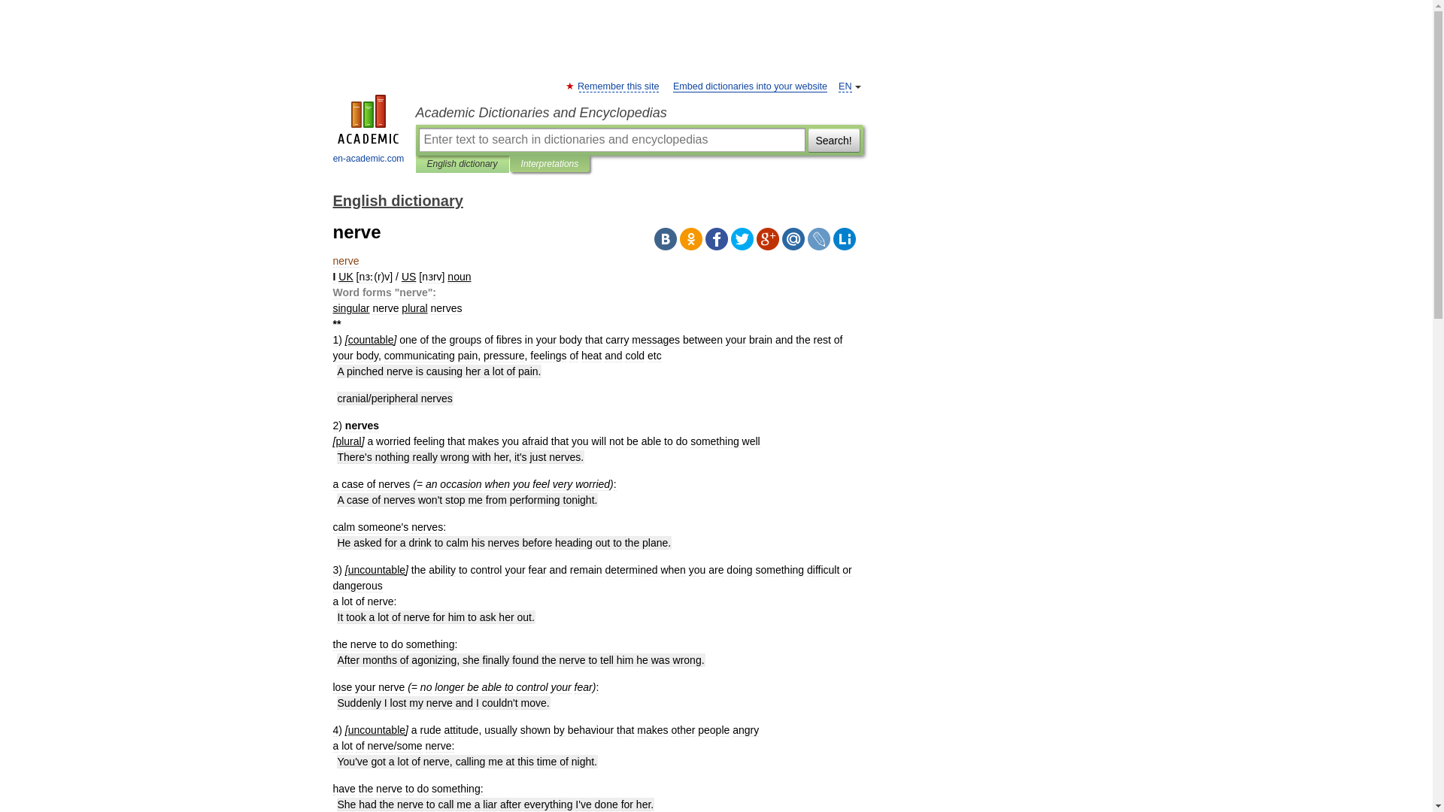  What do you see at coordinates (397, 200) in the screenshot?
I see `English dictionary` at bounding box center [397, 200].